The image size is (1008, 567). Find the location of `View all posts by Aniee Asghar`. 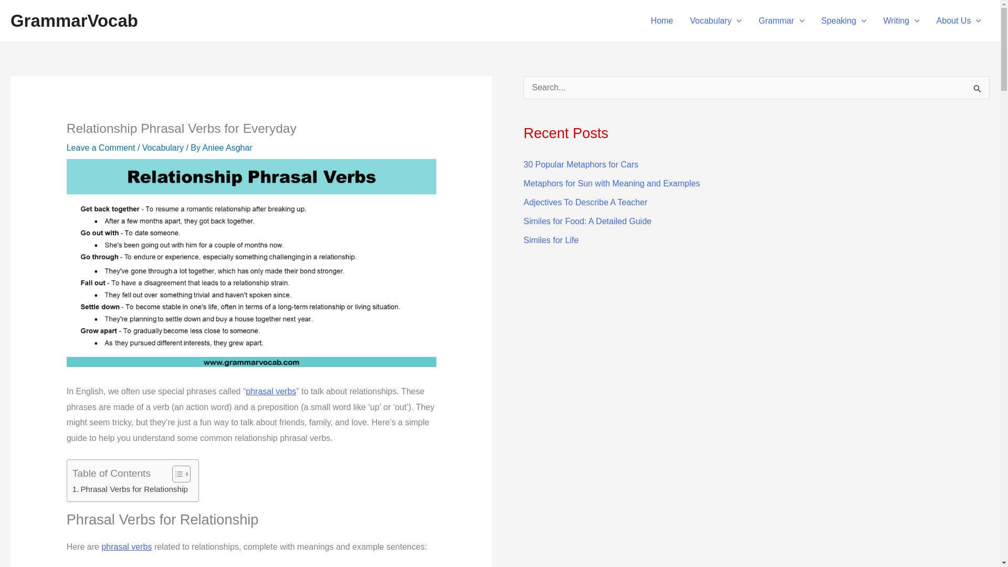

View all posts by Aniee Asghar is located at coordinates (227, 148).